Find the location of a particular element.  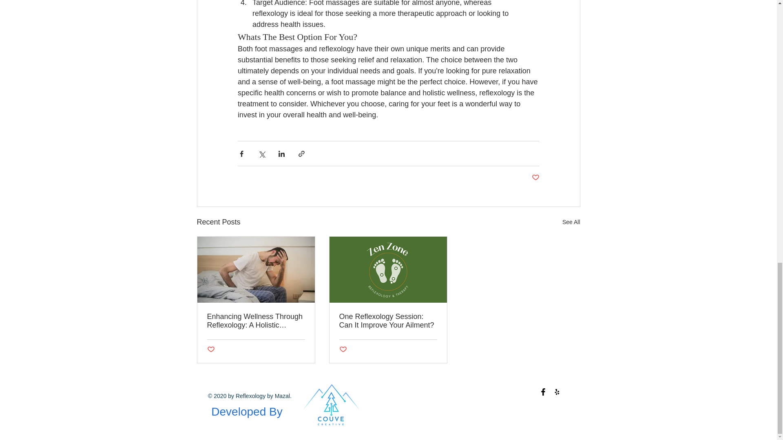

Post not marked as liked is located at coordinates (535, 178).